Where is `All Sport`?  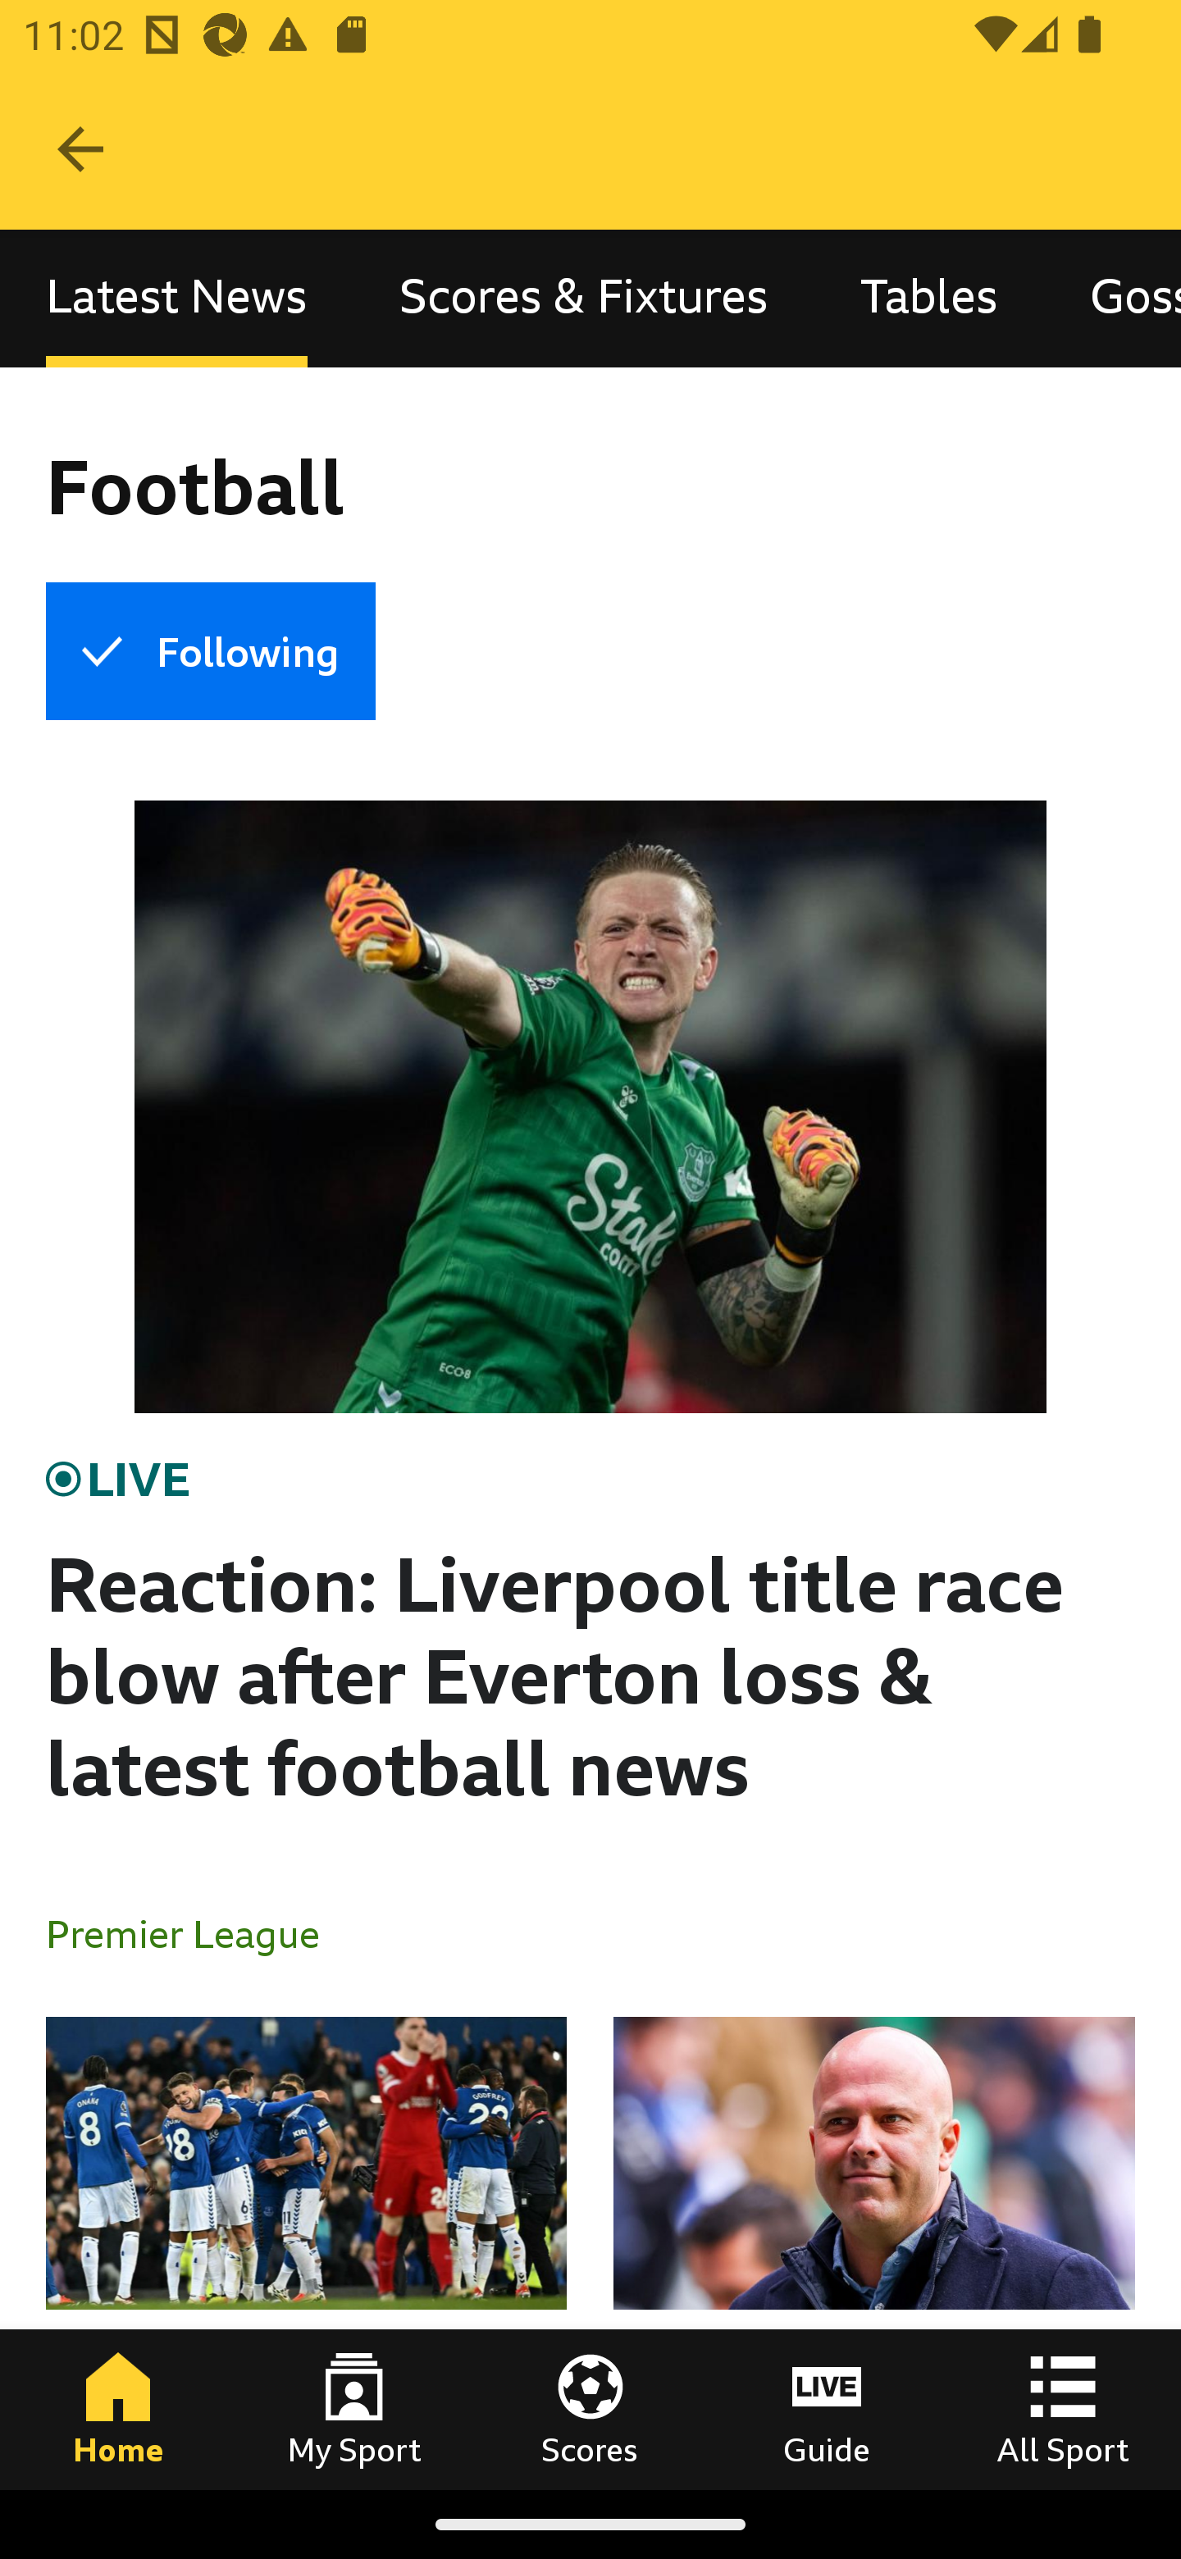 All Sport is located at coordinates (1063, 2409).